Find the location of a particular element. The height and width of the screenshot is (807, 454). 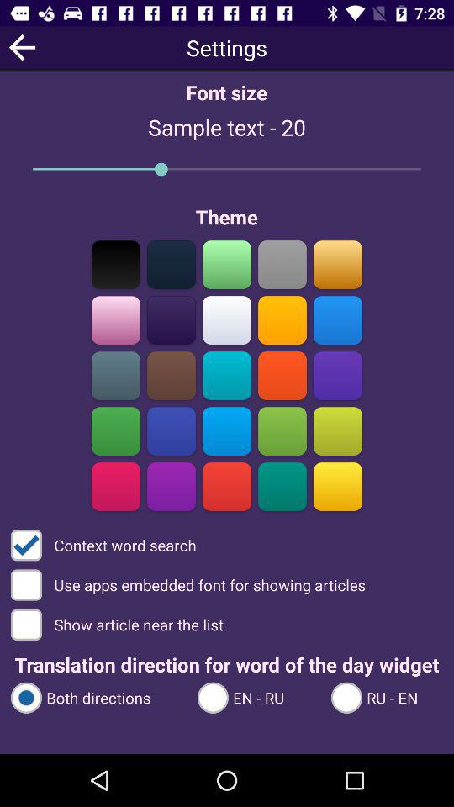

theme change option is located at coordinates (338, 486).